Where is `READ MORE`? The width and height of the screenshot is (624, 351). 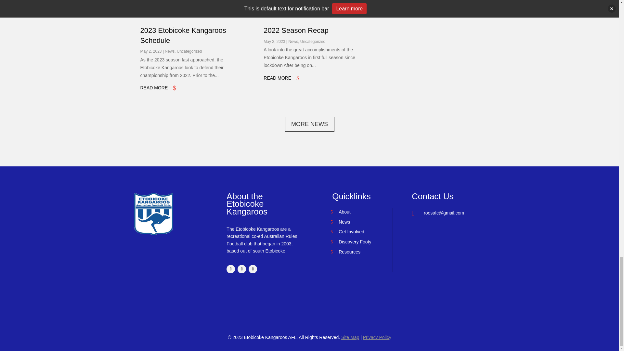 READ MORE is located at coordinates (154, 88).